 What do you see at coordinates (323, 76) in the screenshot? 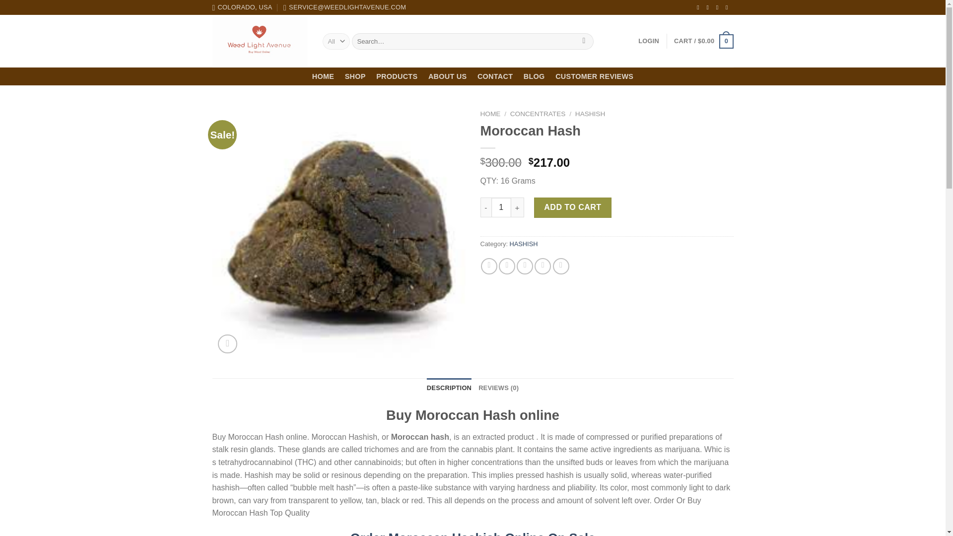
I see `HOME` at bounding box center [323, 76].